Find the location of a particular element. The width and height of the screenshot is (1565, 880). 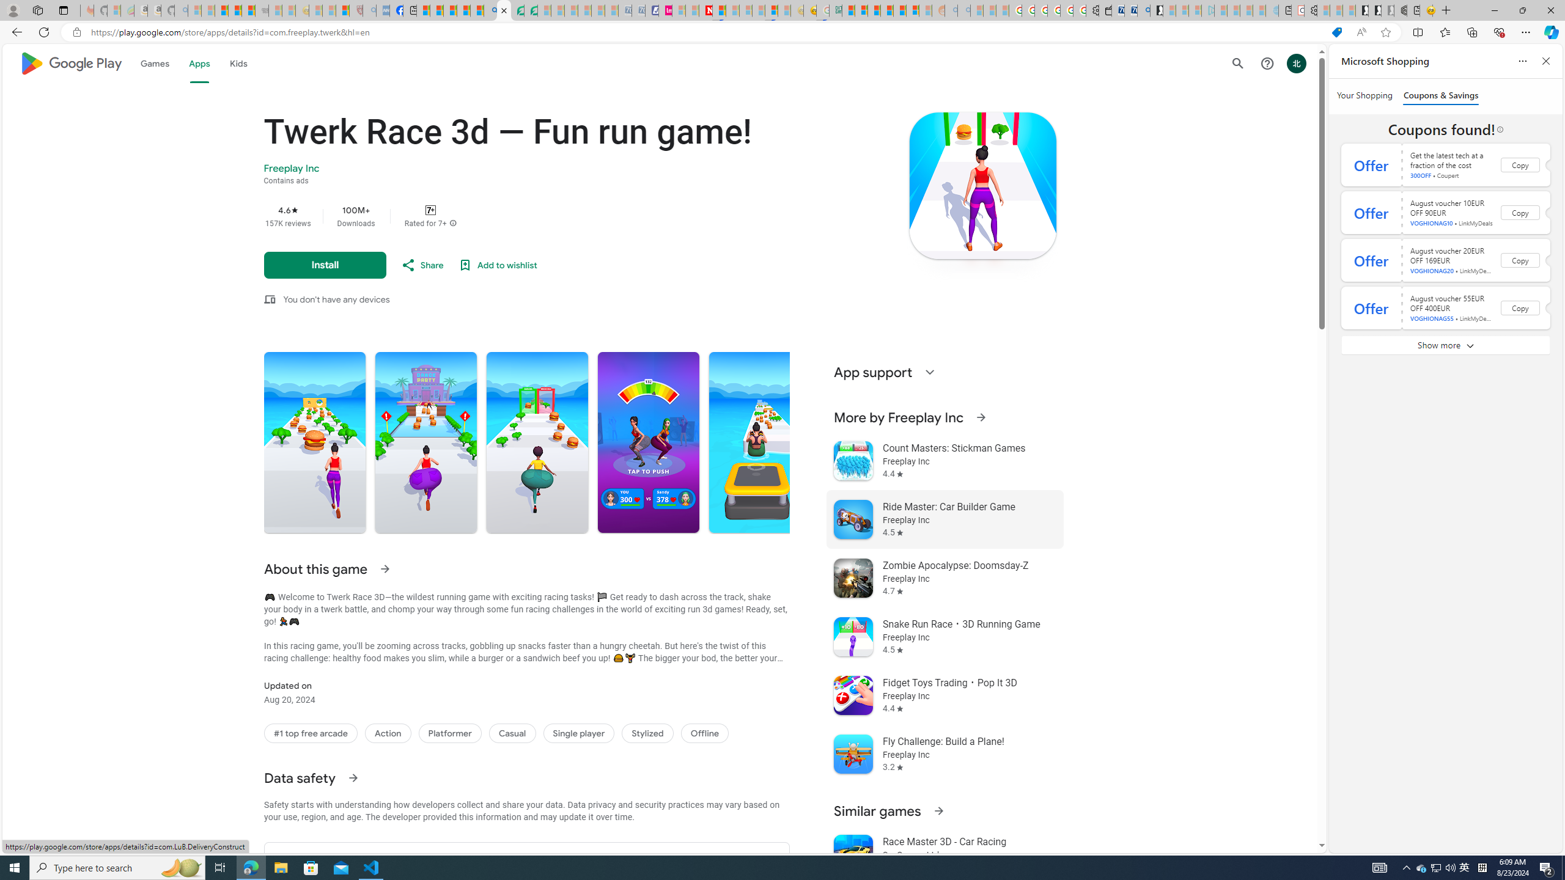

Latest Politics News & Archive | Newsweek.com is located at coordinates (705, 10).